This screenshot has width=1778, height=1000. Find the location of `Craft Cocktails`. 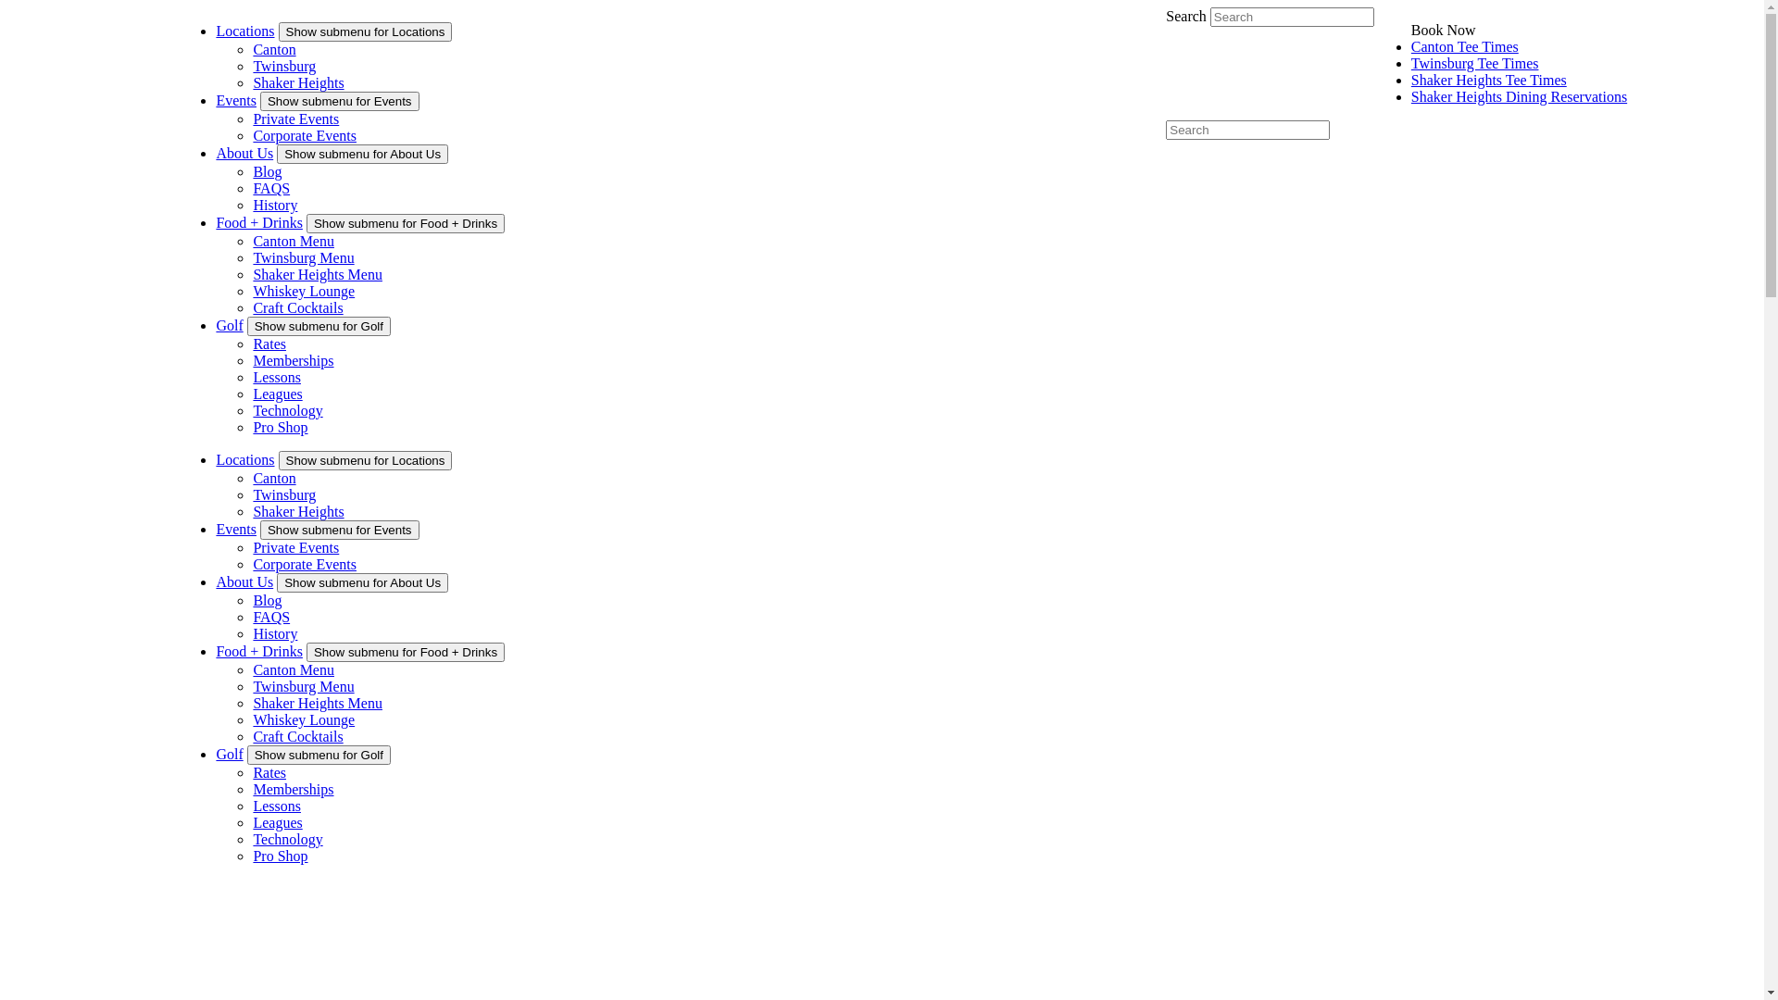

Craft Cocktails is located at coordinates (298, 737).